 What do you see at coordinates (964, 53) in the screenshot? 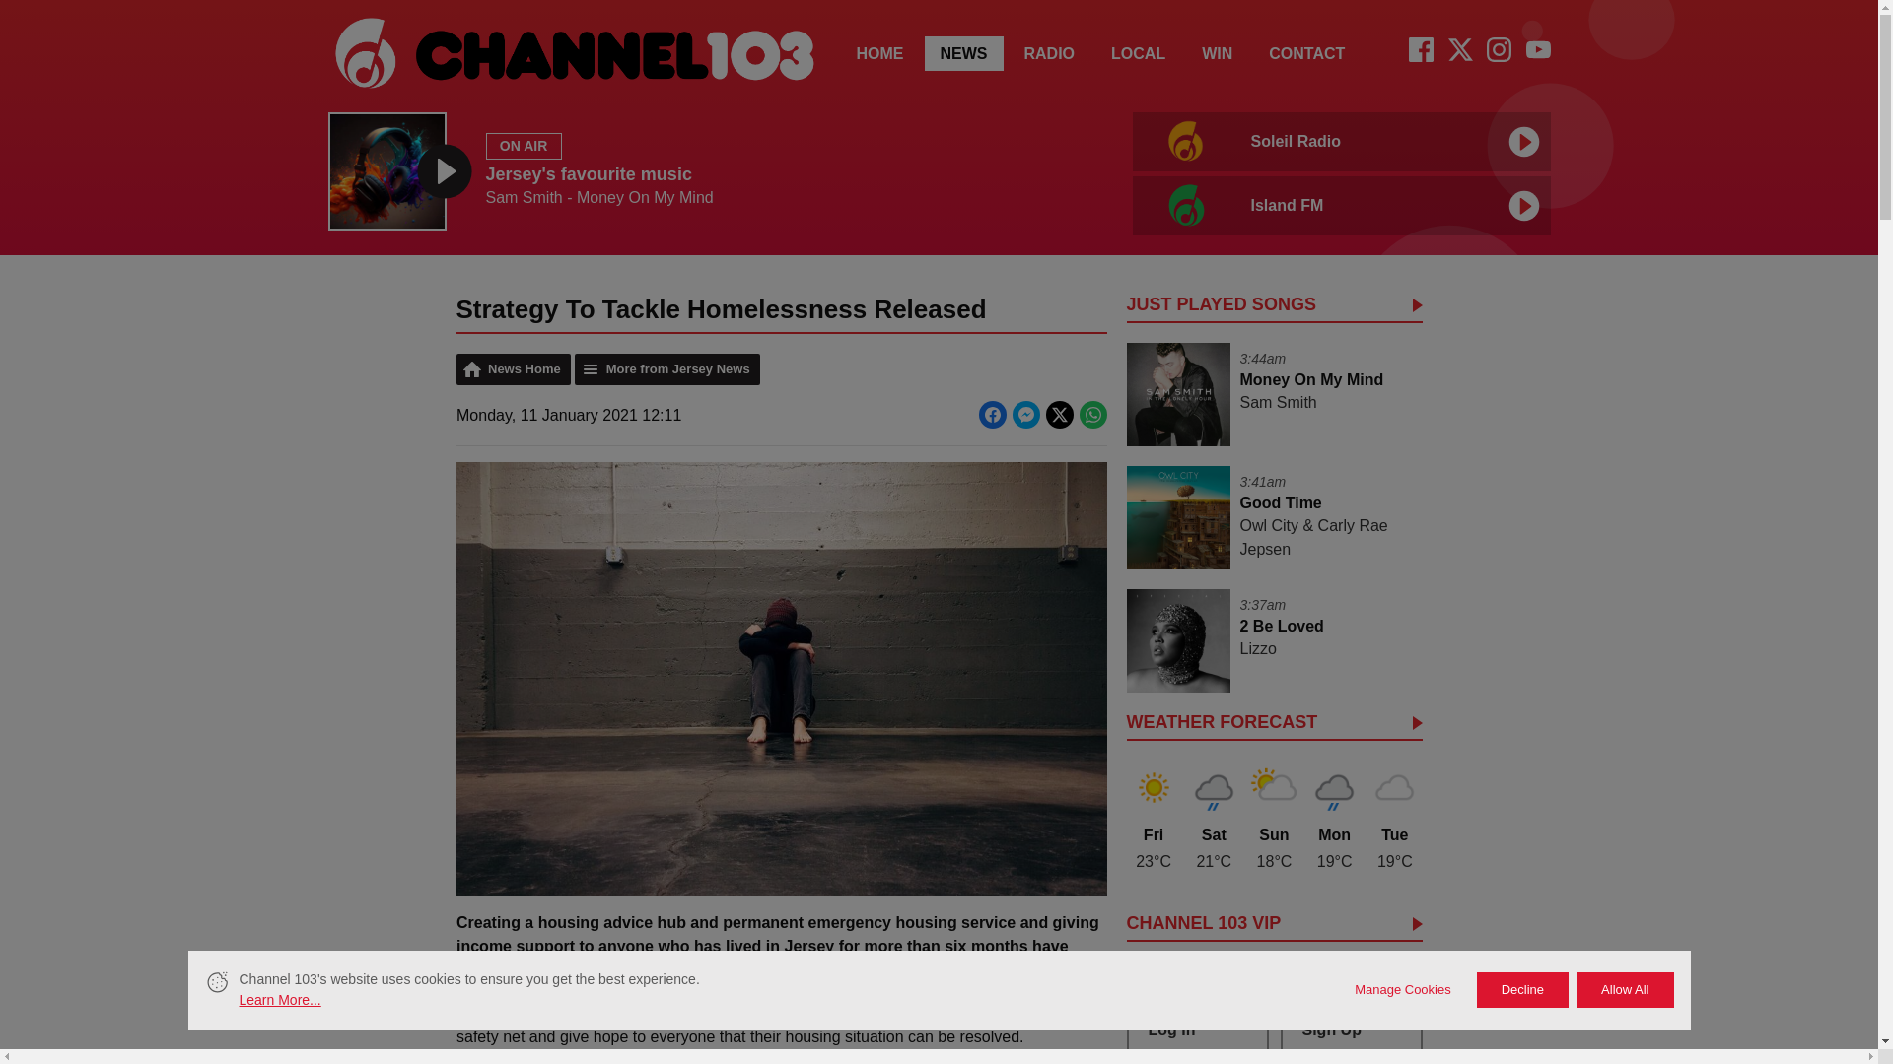
I see `RADIO` at bounding box center [964, 53].